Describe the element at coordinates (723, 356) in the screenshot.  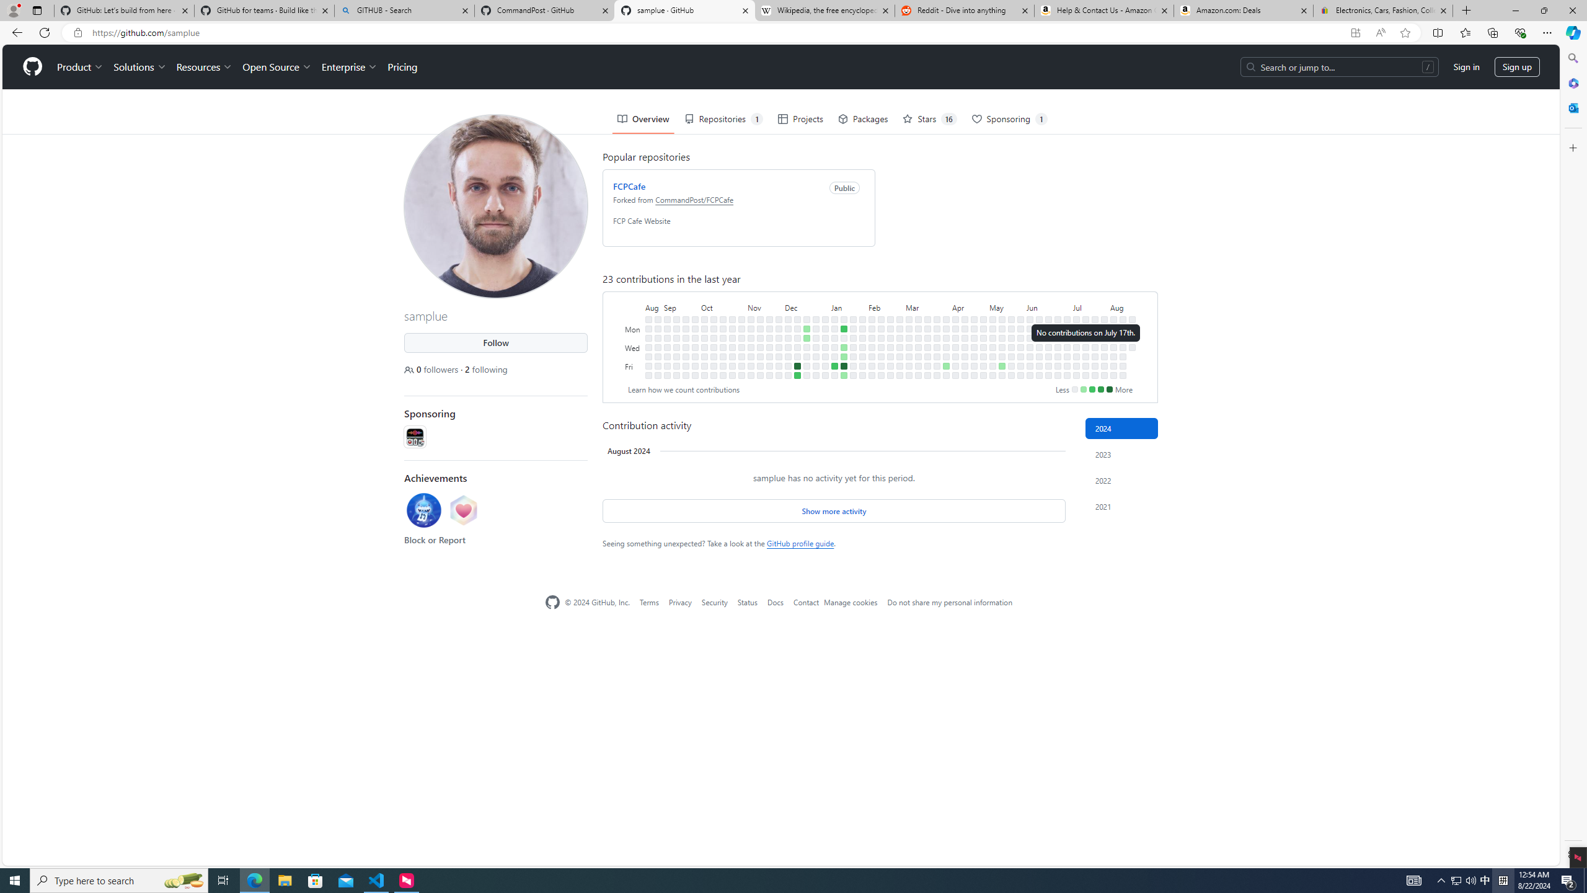
I see `No contributions on October 19th.` at that location.